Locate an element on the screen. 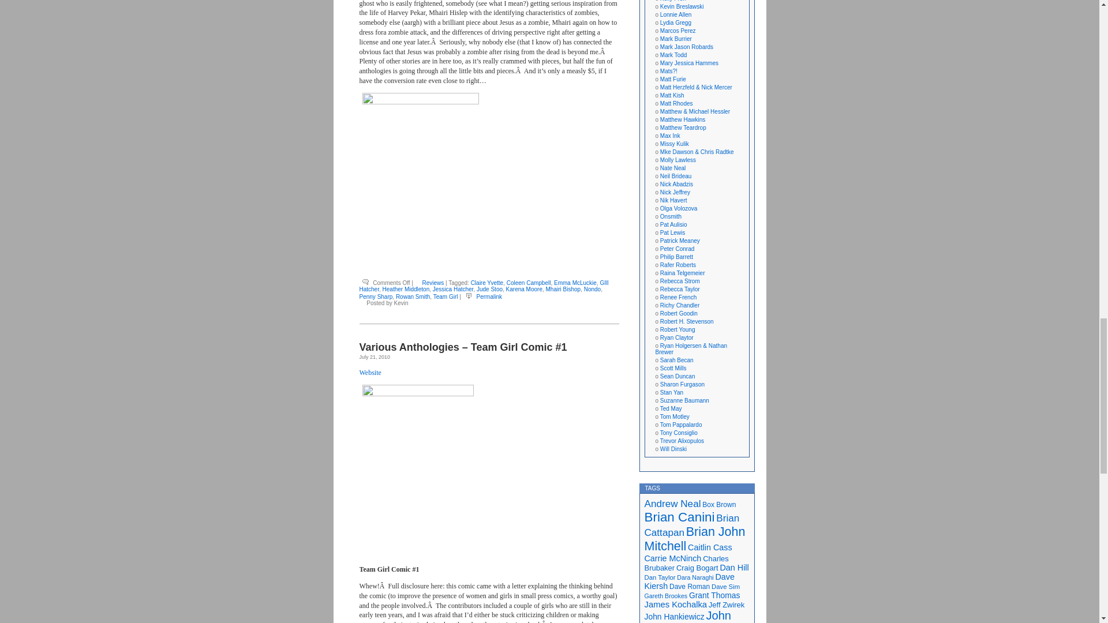 The image size is (1108, 623). Claire Yvette is located at coordinates (487, 283).